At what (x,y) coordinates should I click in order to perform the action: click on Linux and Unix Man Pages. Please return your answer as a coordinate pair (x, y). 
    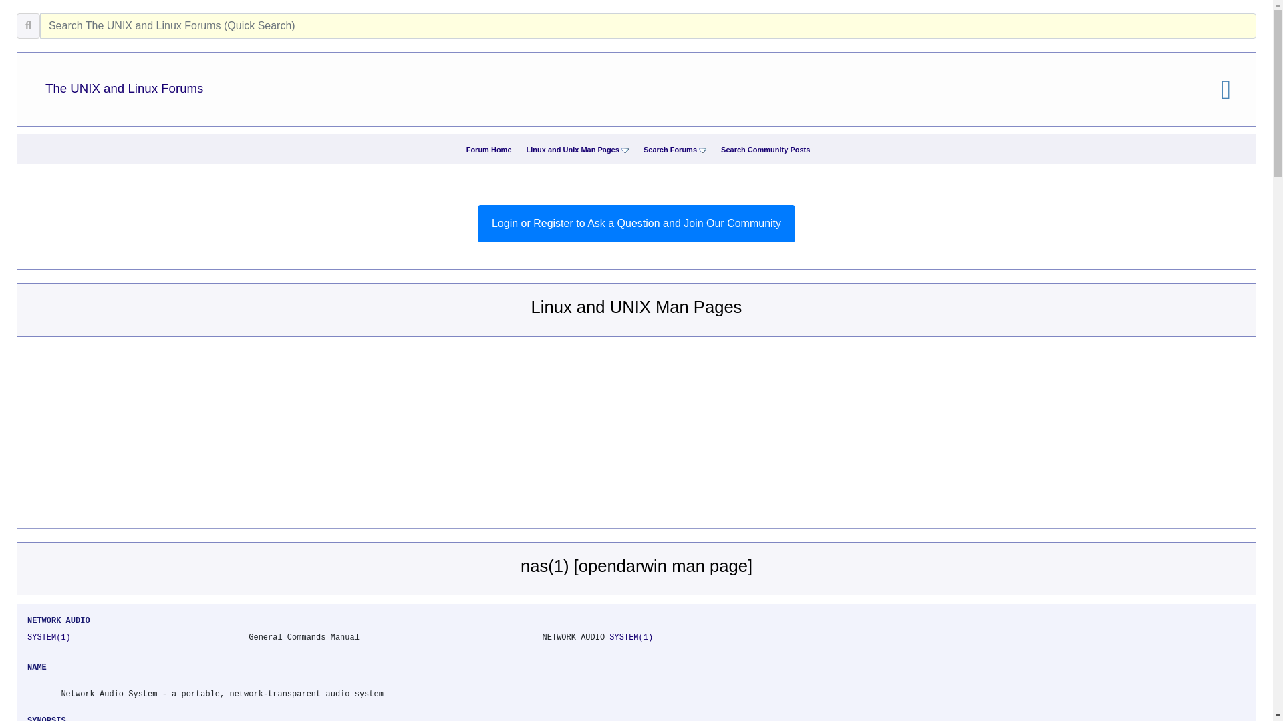
    Looking at the image, I should click on (573, 150).